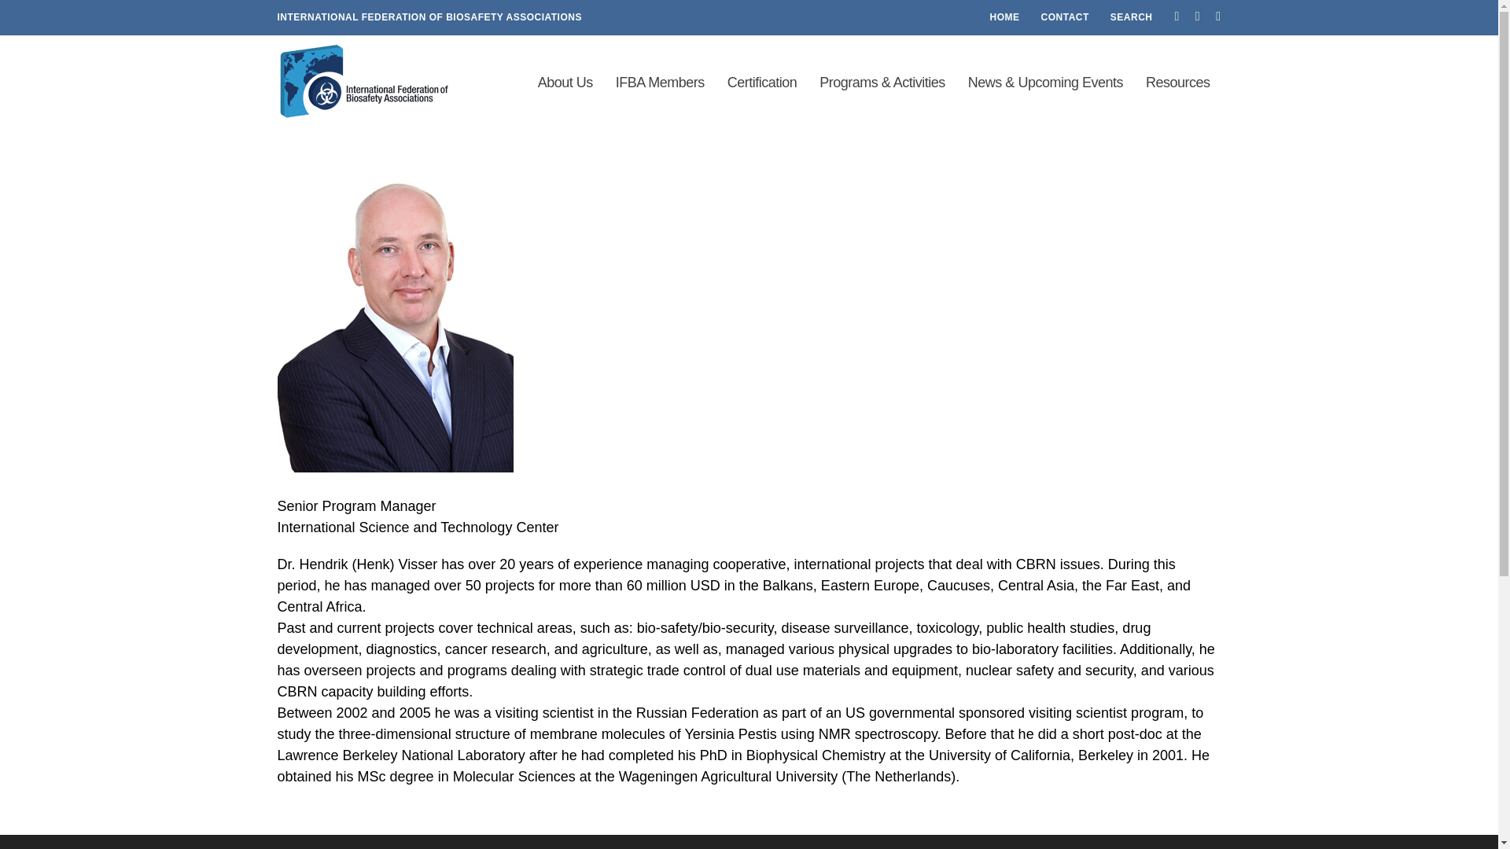 This screenshot has height=849, width=1510. What do you see at coordinates (1065, 17) in the screenshot?
I see `CONTACT` at bounding box center [1065, 17].